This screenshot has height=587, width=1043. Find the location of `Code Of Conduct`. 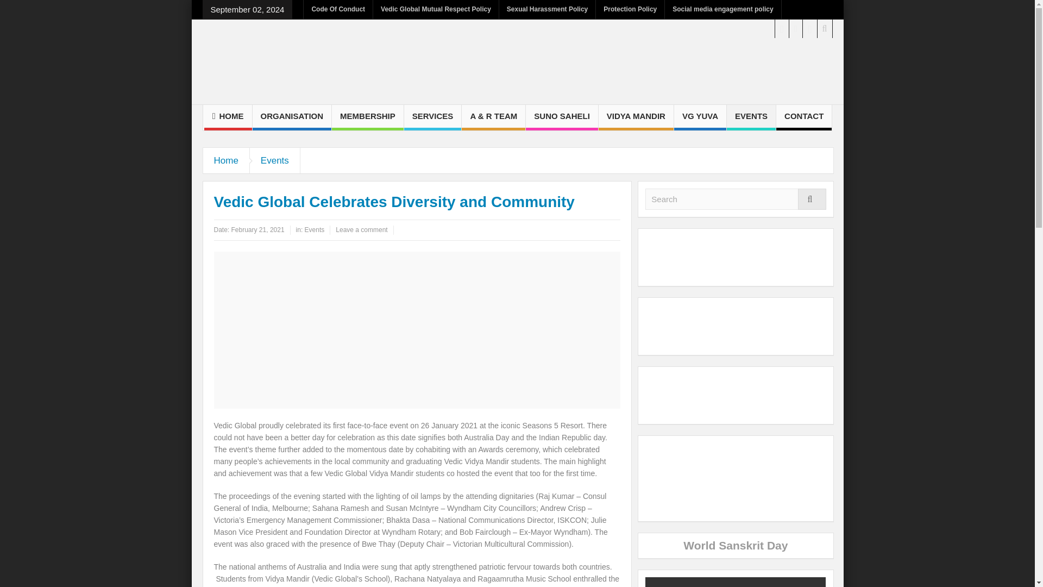

Code Of Conduct is located at coordinates (338, 9).